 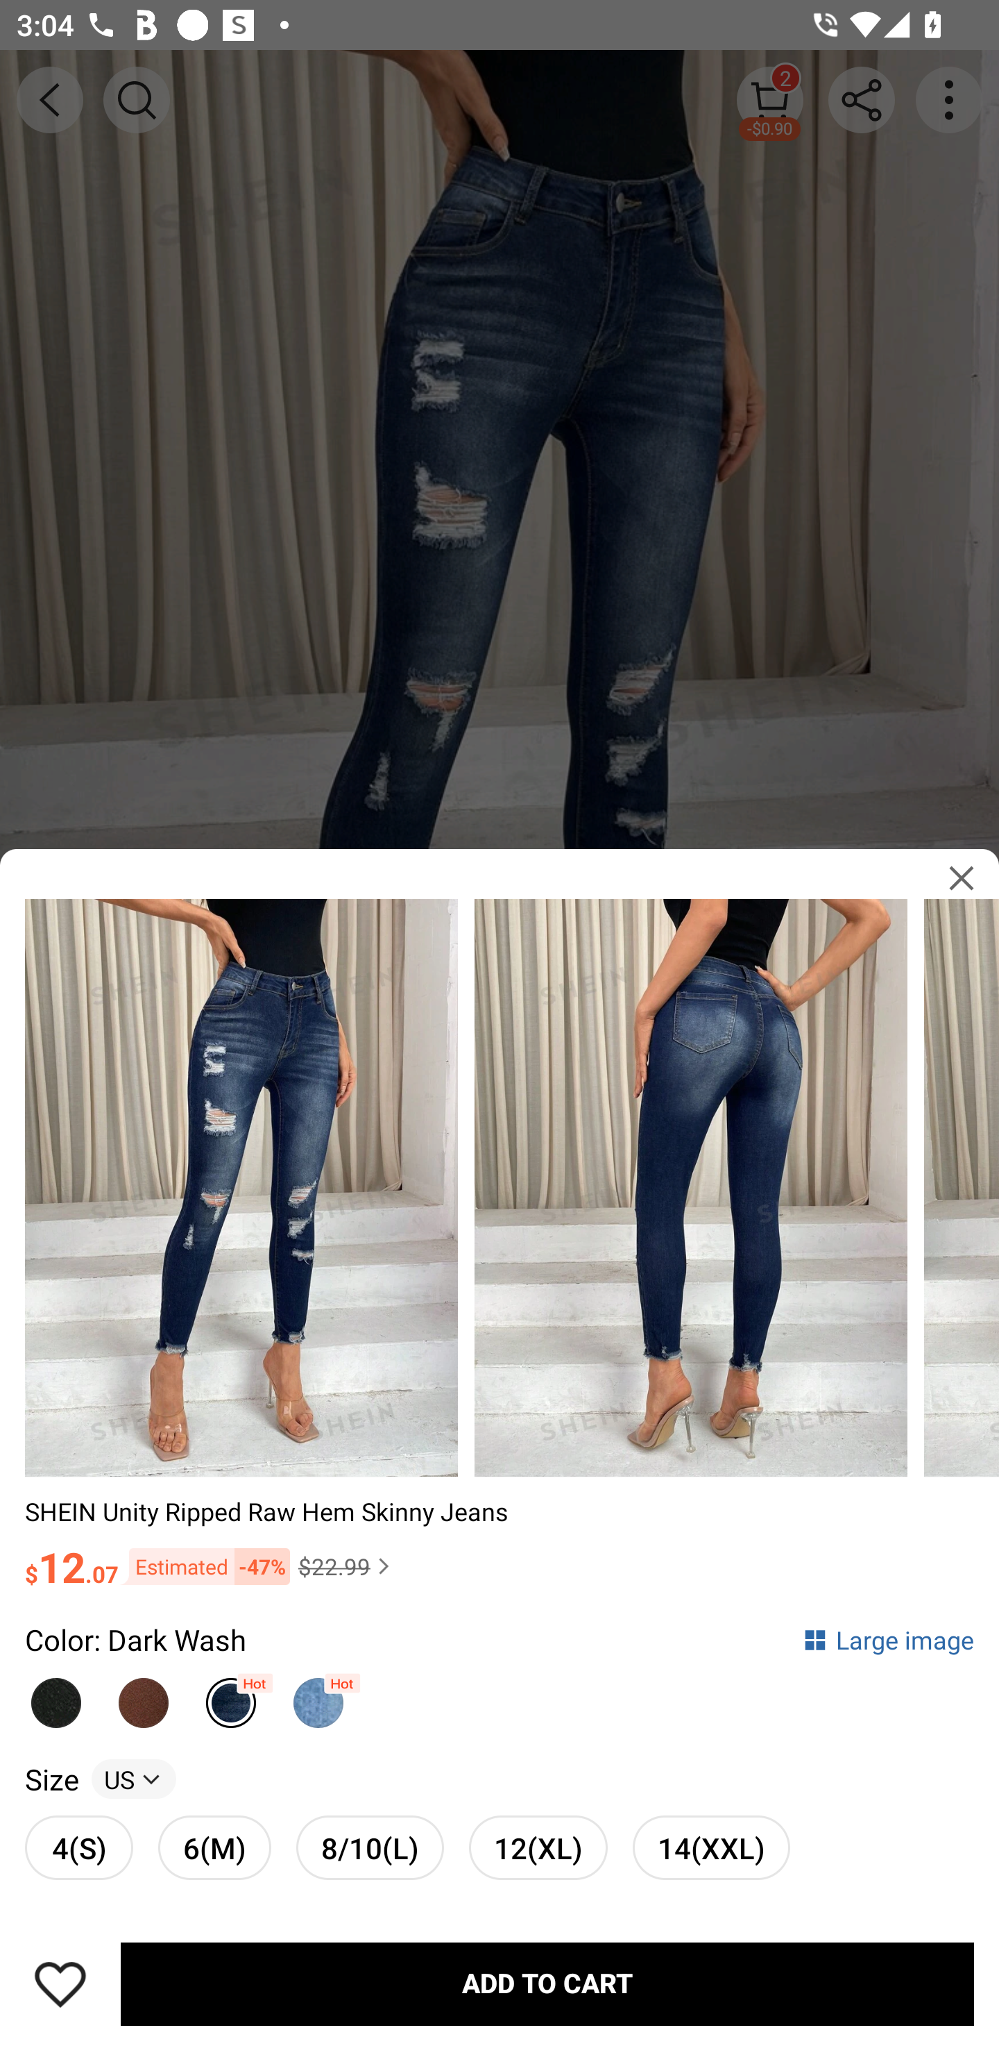 What do you see at coordinates (547, 1984) in the screenshot?
I see `ADD TO CART` at bounding box center [547, 1984].